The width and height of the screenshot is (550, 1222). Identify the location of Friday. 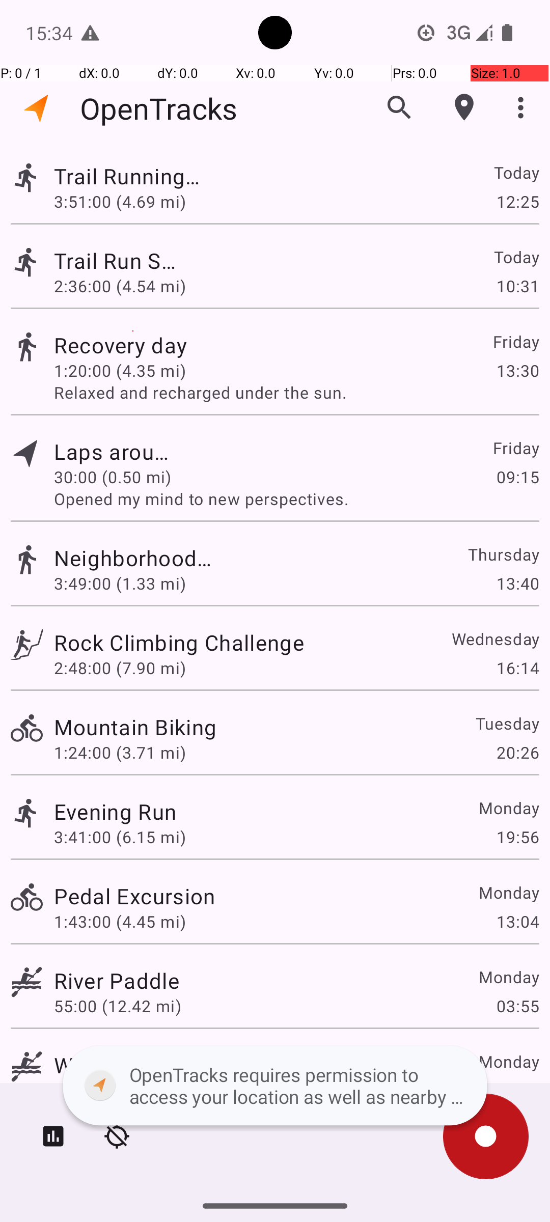
(515, 341).